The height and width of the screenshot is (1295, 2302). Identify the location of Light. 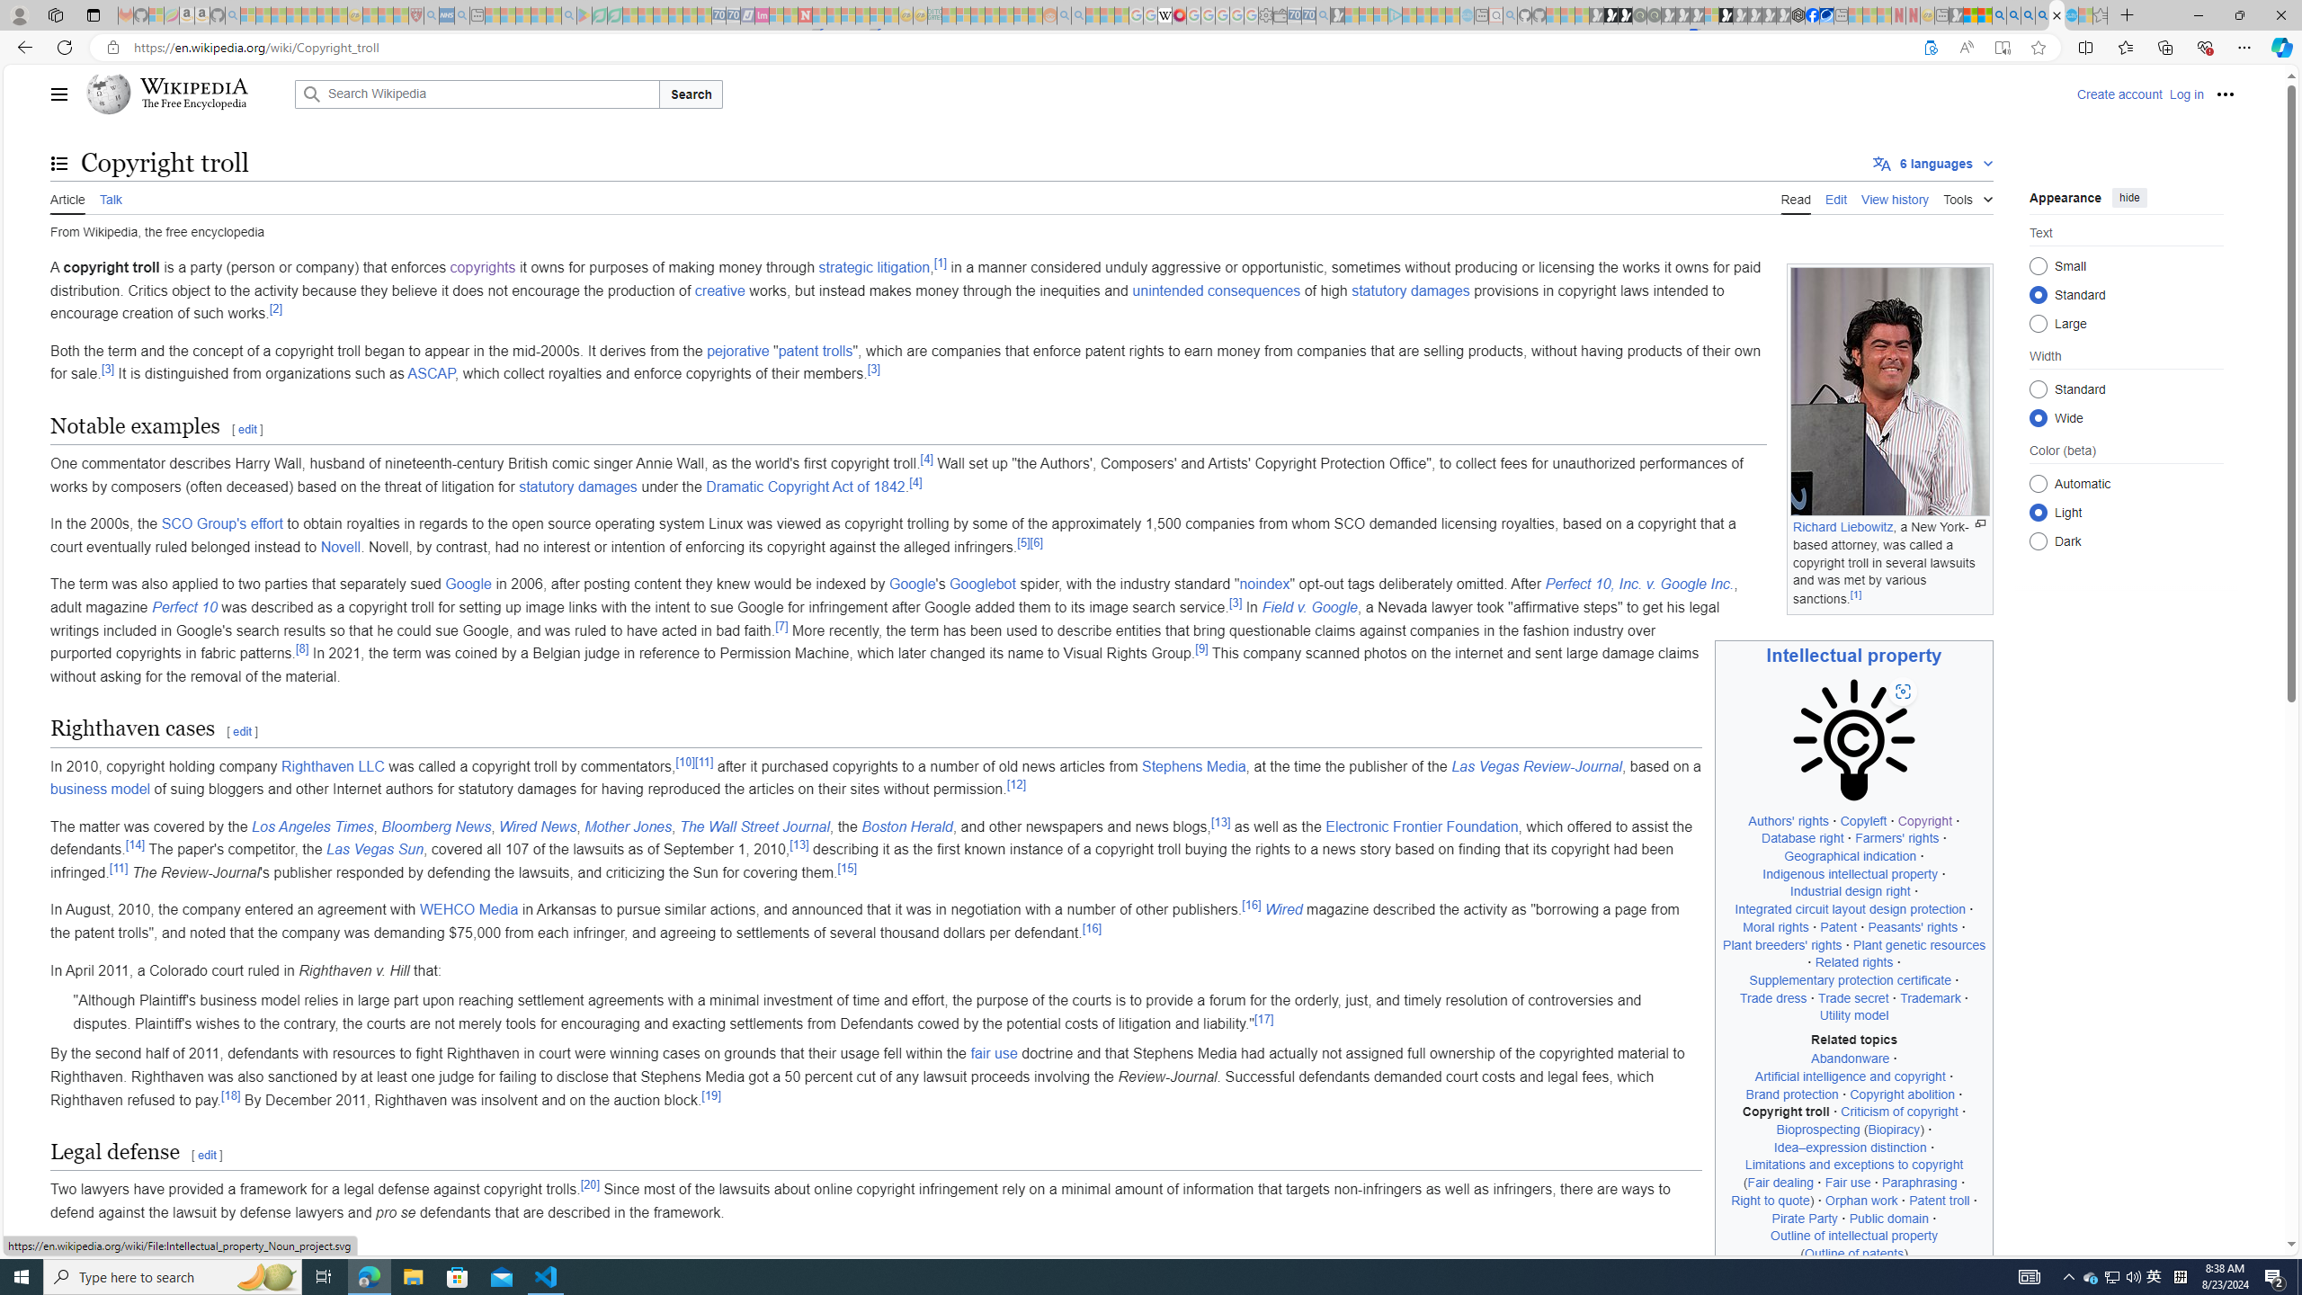
(2038, 512).